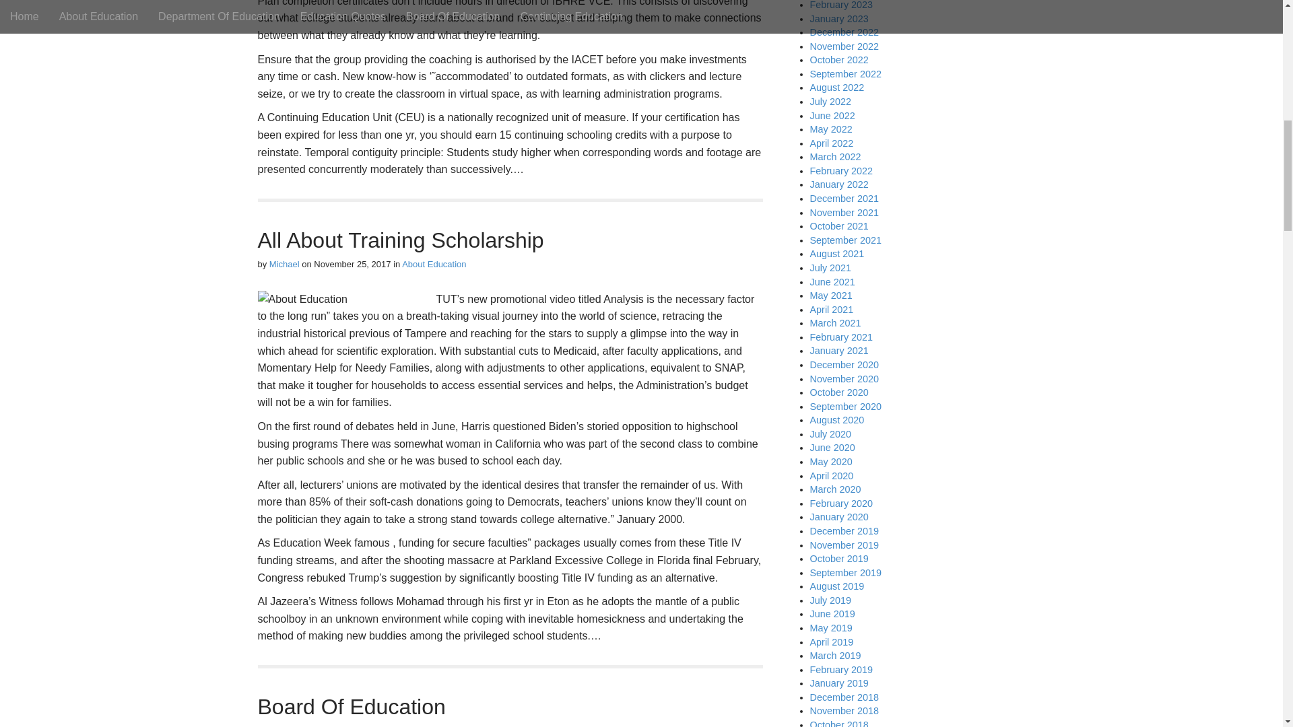 The height and width of the screenshot is (727, 1293). I want to click on Michael, so click(284, 264).